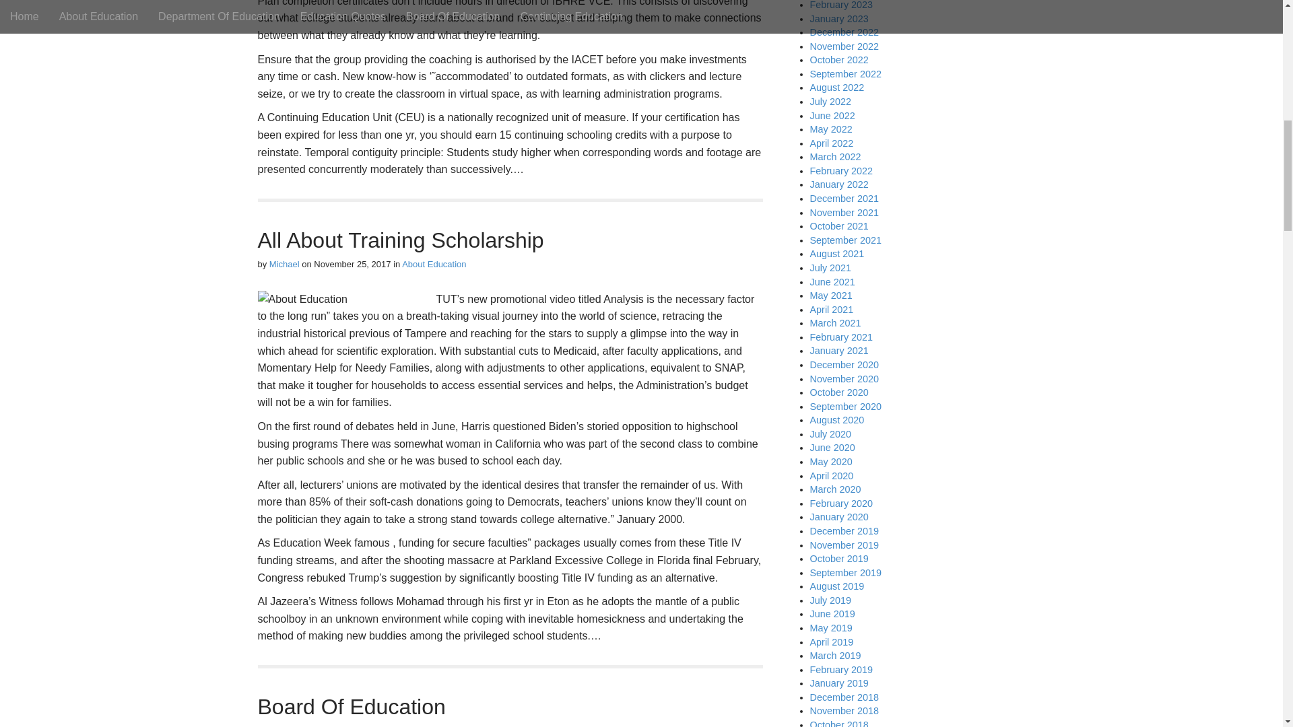 The height and width of the screenshot is (727, 1293). I want to click on Michael, so click(284, 264).